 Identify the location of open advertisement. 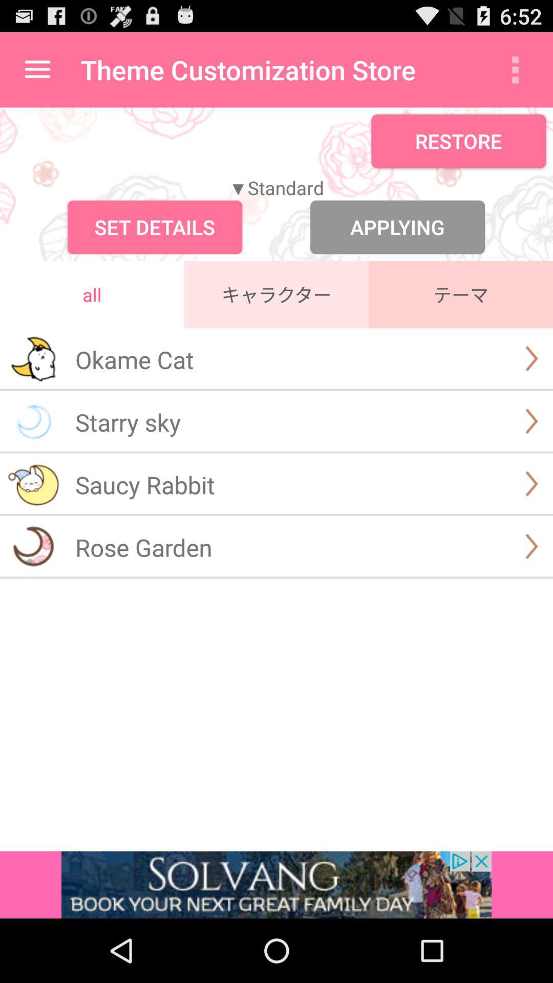
(276, 885).